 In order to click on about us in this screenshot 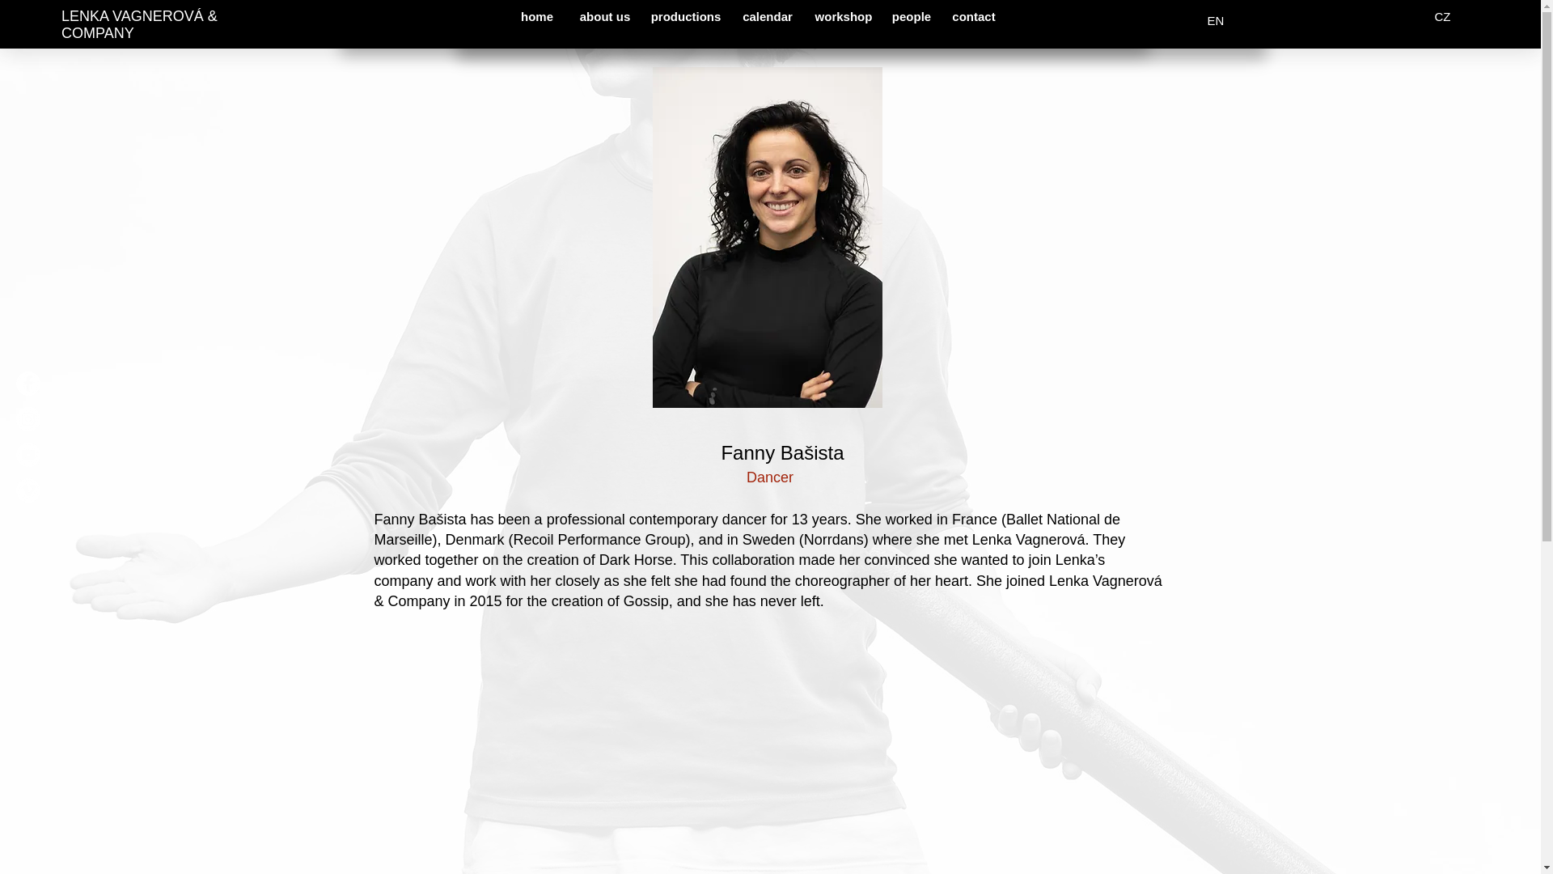, I will do `click(604, 16)`.